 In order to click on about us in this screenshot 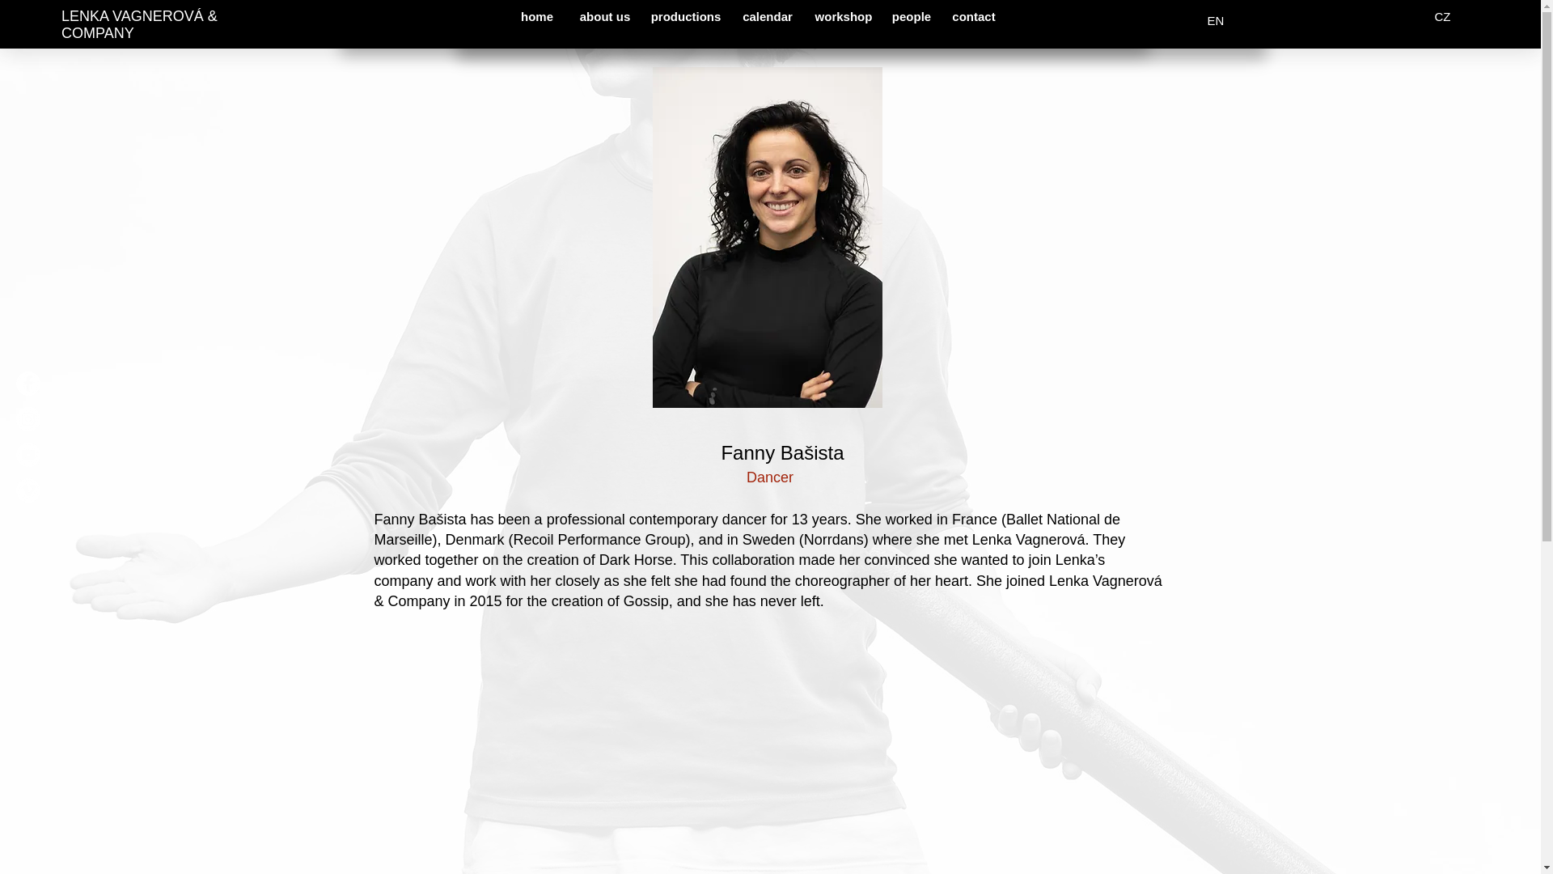, I will do `click(604, 16)`.